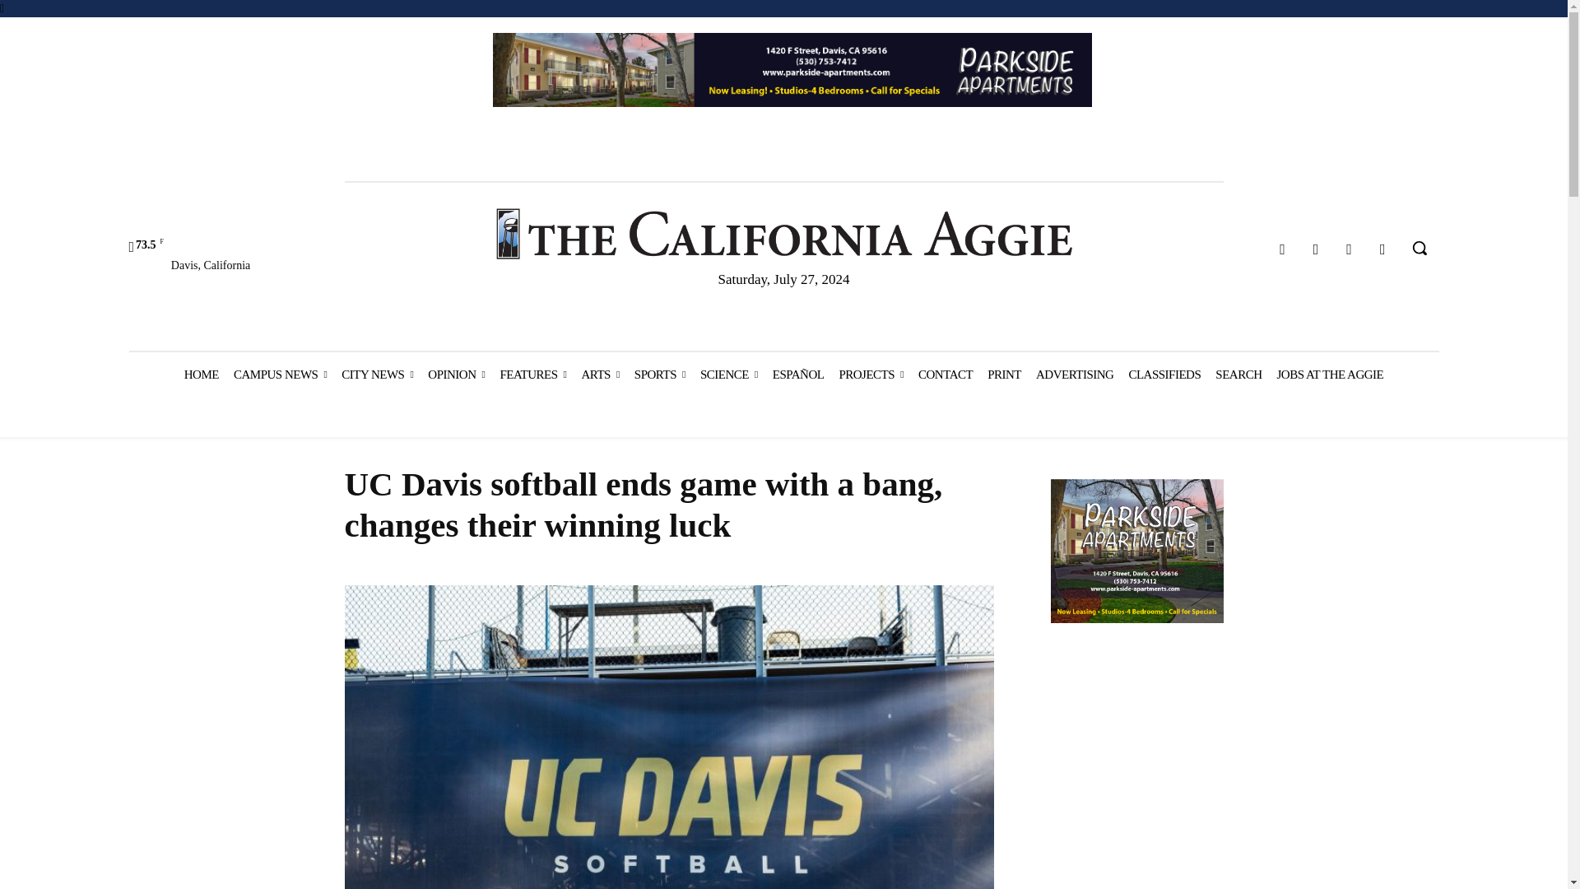 This screenshot has height=889, width=1580. I want to click on HOME, so click(201, 374).